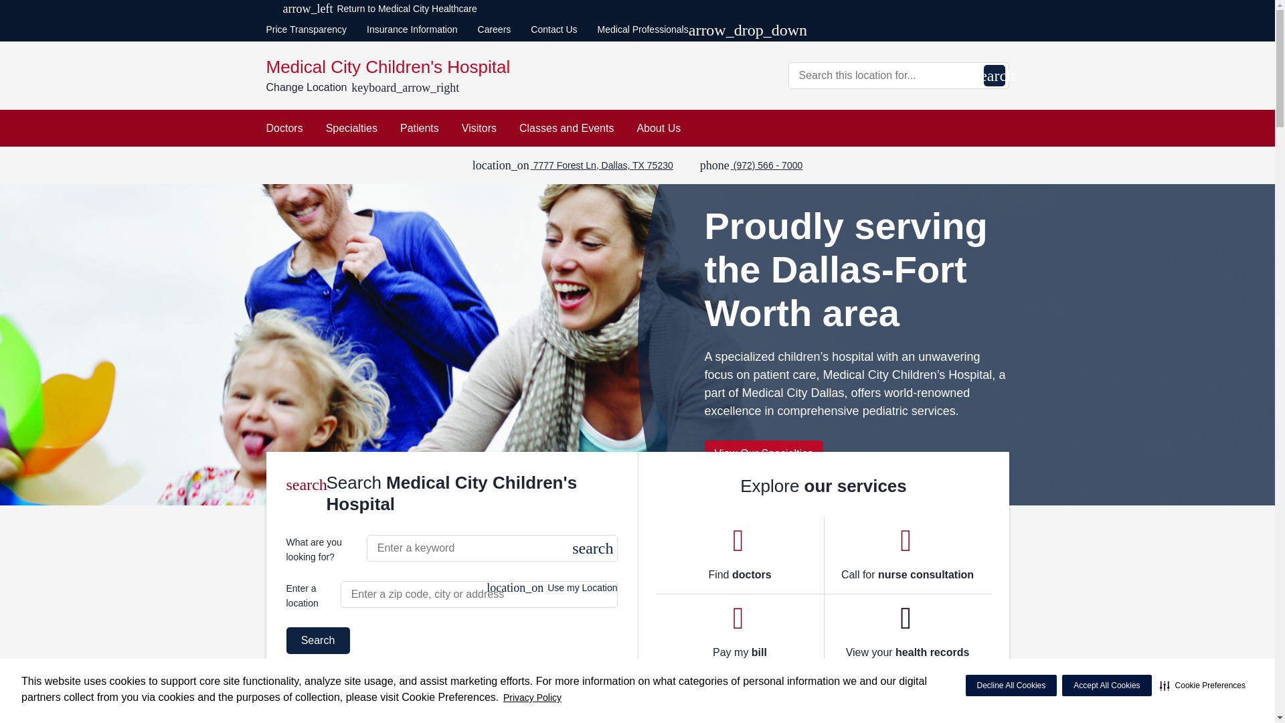 This screenshot has width=1285, height=723. What do you see at coordinates (495, 29) in the screenshot?
I see `Careers` at bounding box center [495, 29].